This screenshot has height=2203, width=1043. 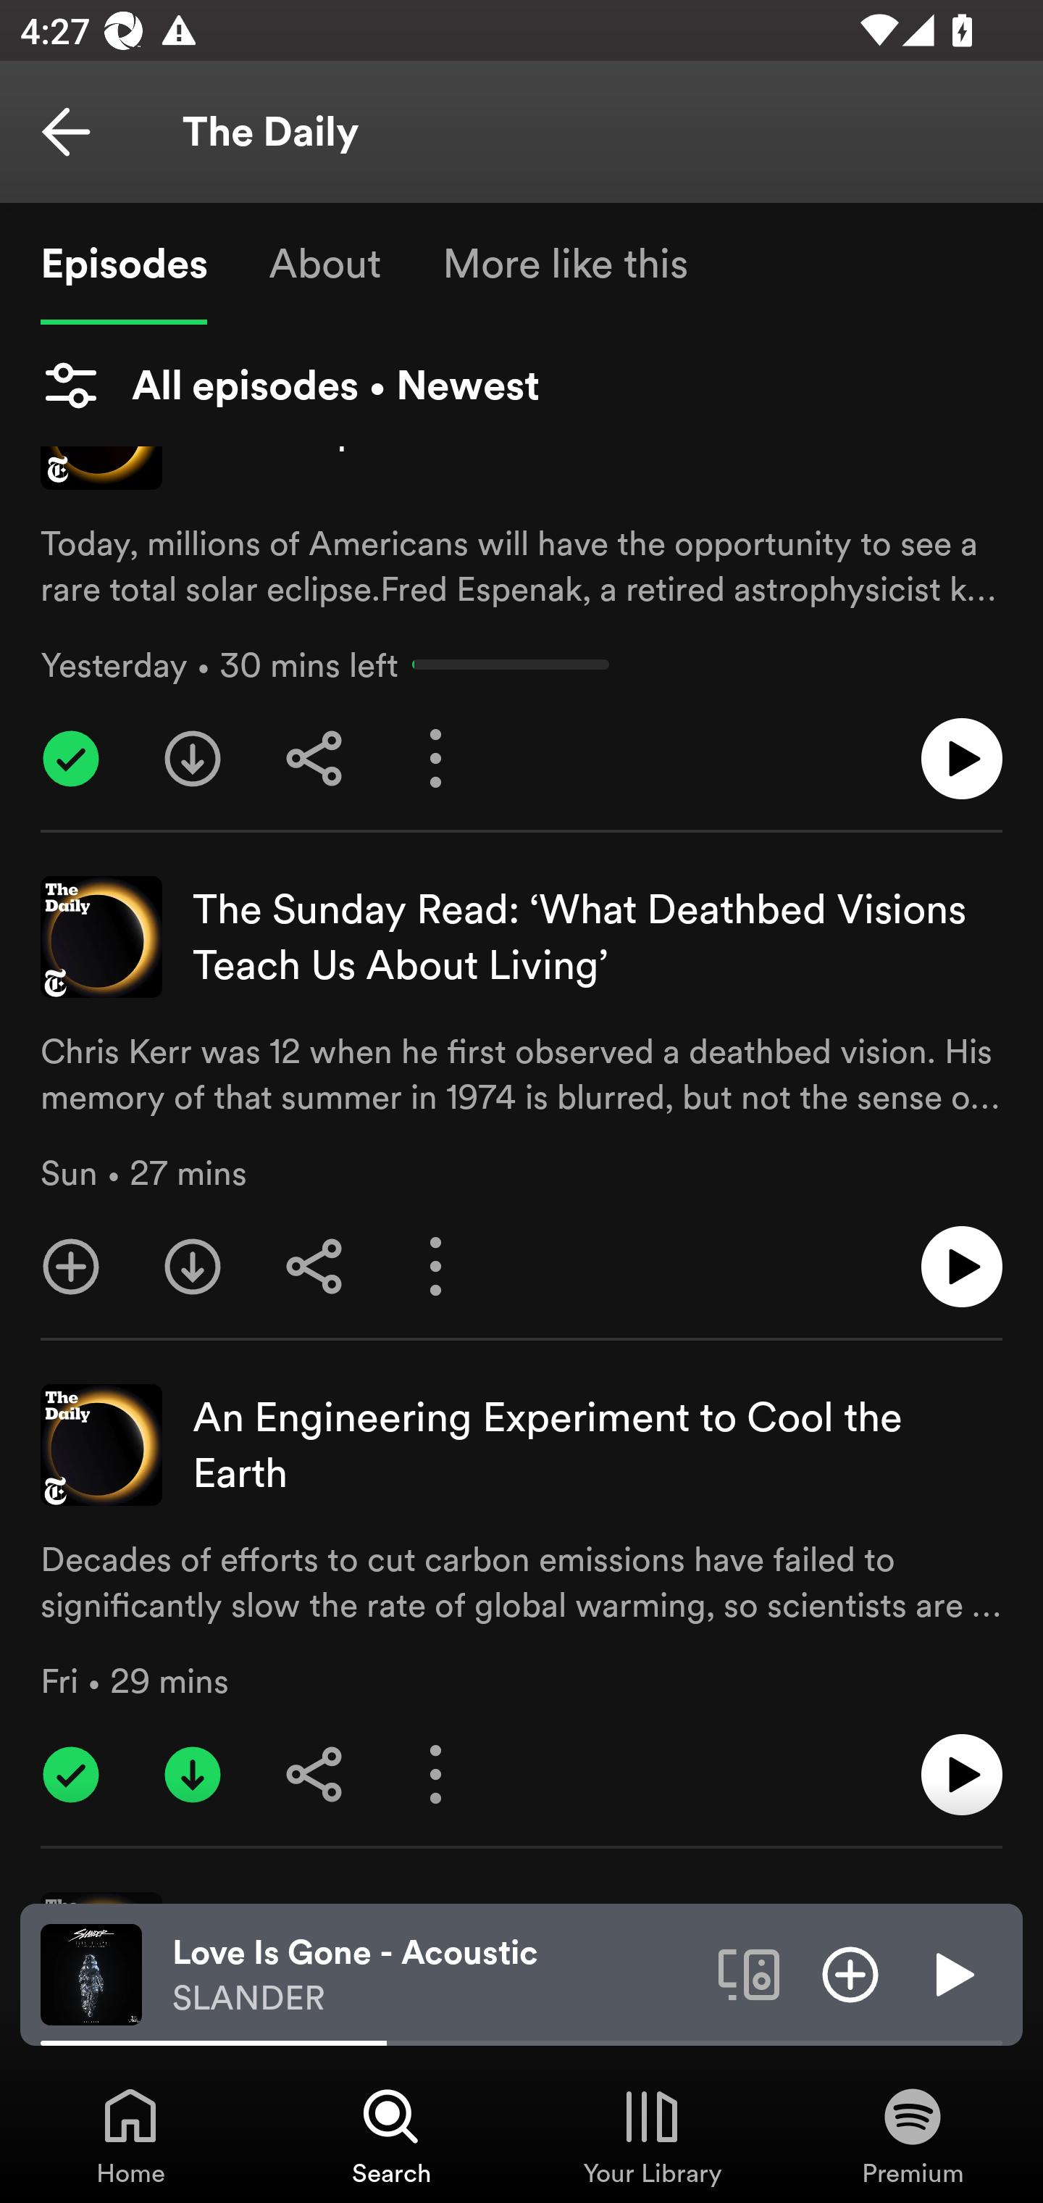 I want to click on Your Library, Tab 3 of 4 Your Library Your Library, so click(x=652, y=2135).